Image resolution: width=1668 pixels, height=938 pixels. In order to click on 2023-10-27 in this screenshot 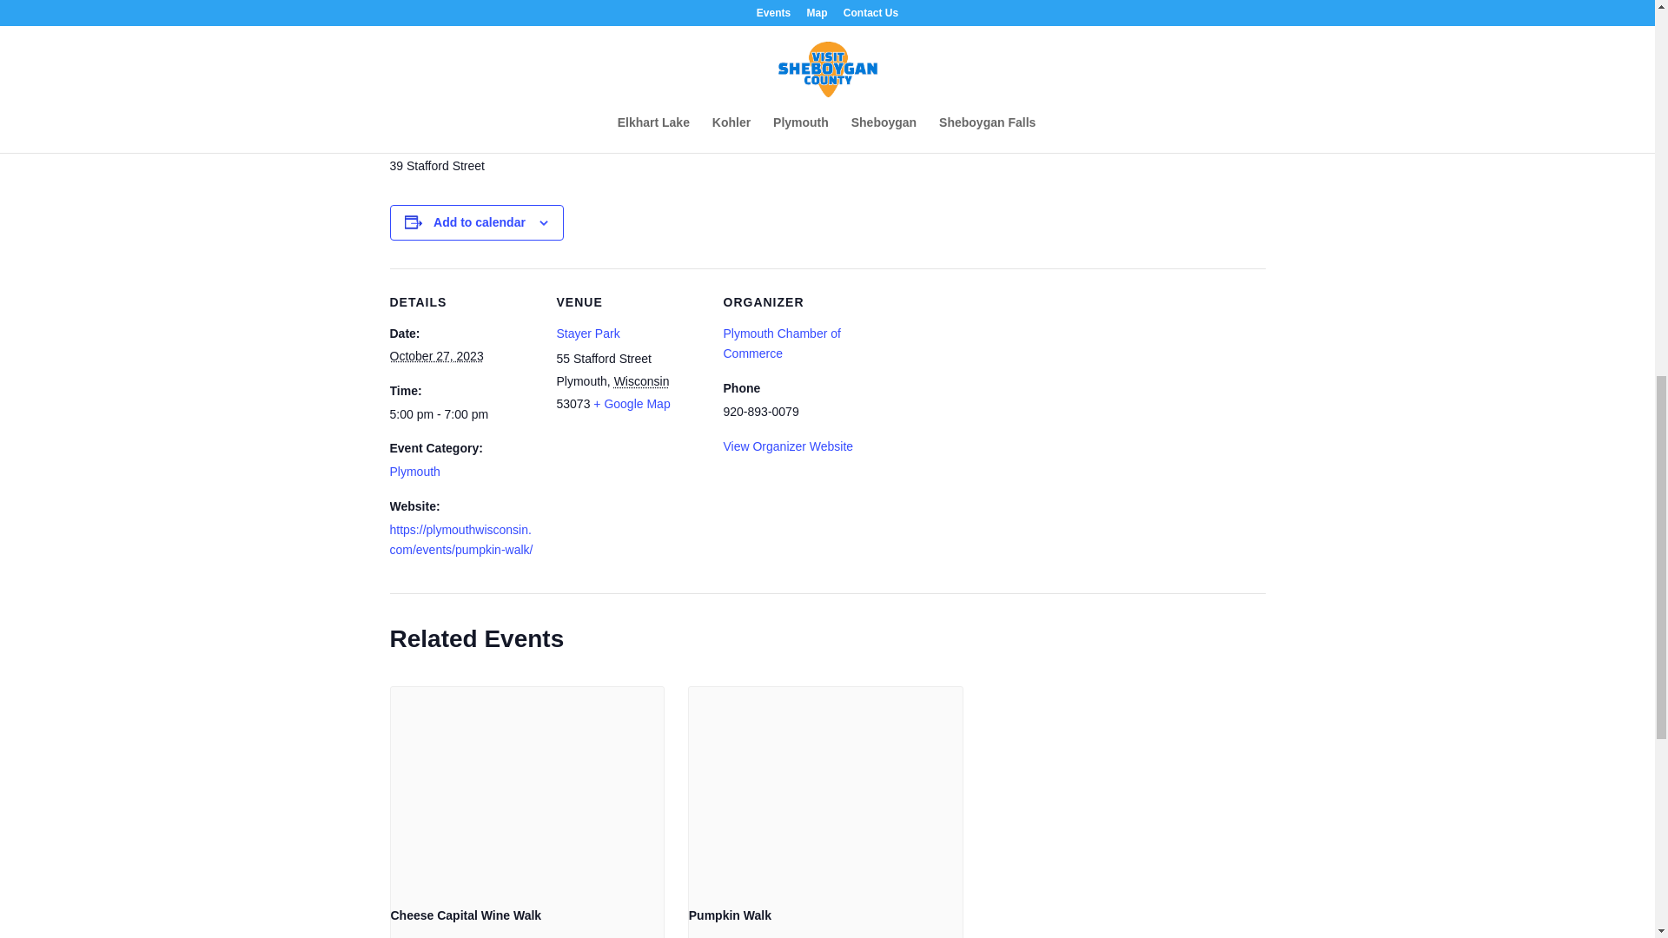, I will do `click(436, 355)`.